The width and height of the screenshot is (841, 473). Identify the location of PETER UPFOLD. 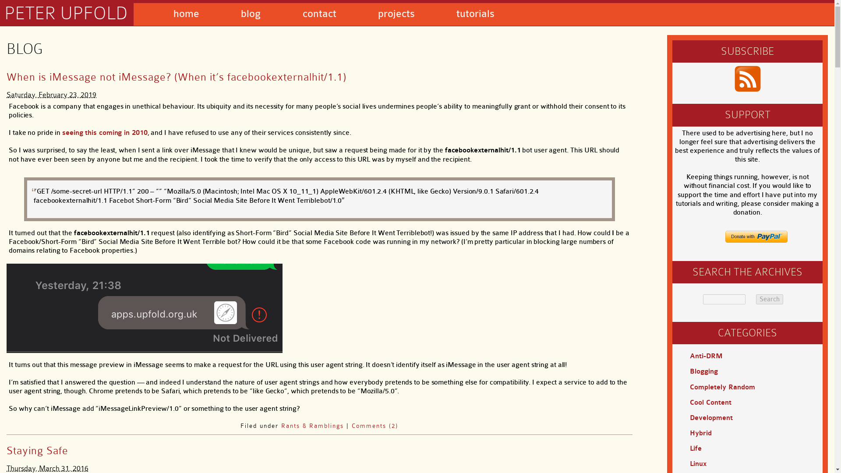
(66, 13).